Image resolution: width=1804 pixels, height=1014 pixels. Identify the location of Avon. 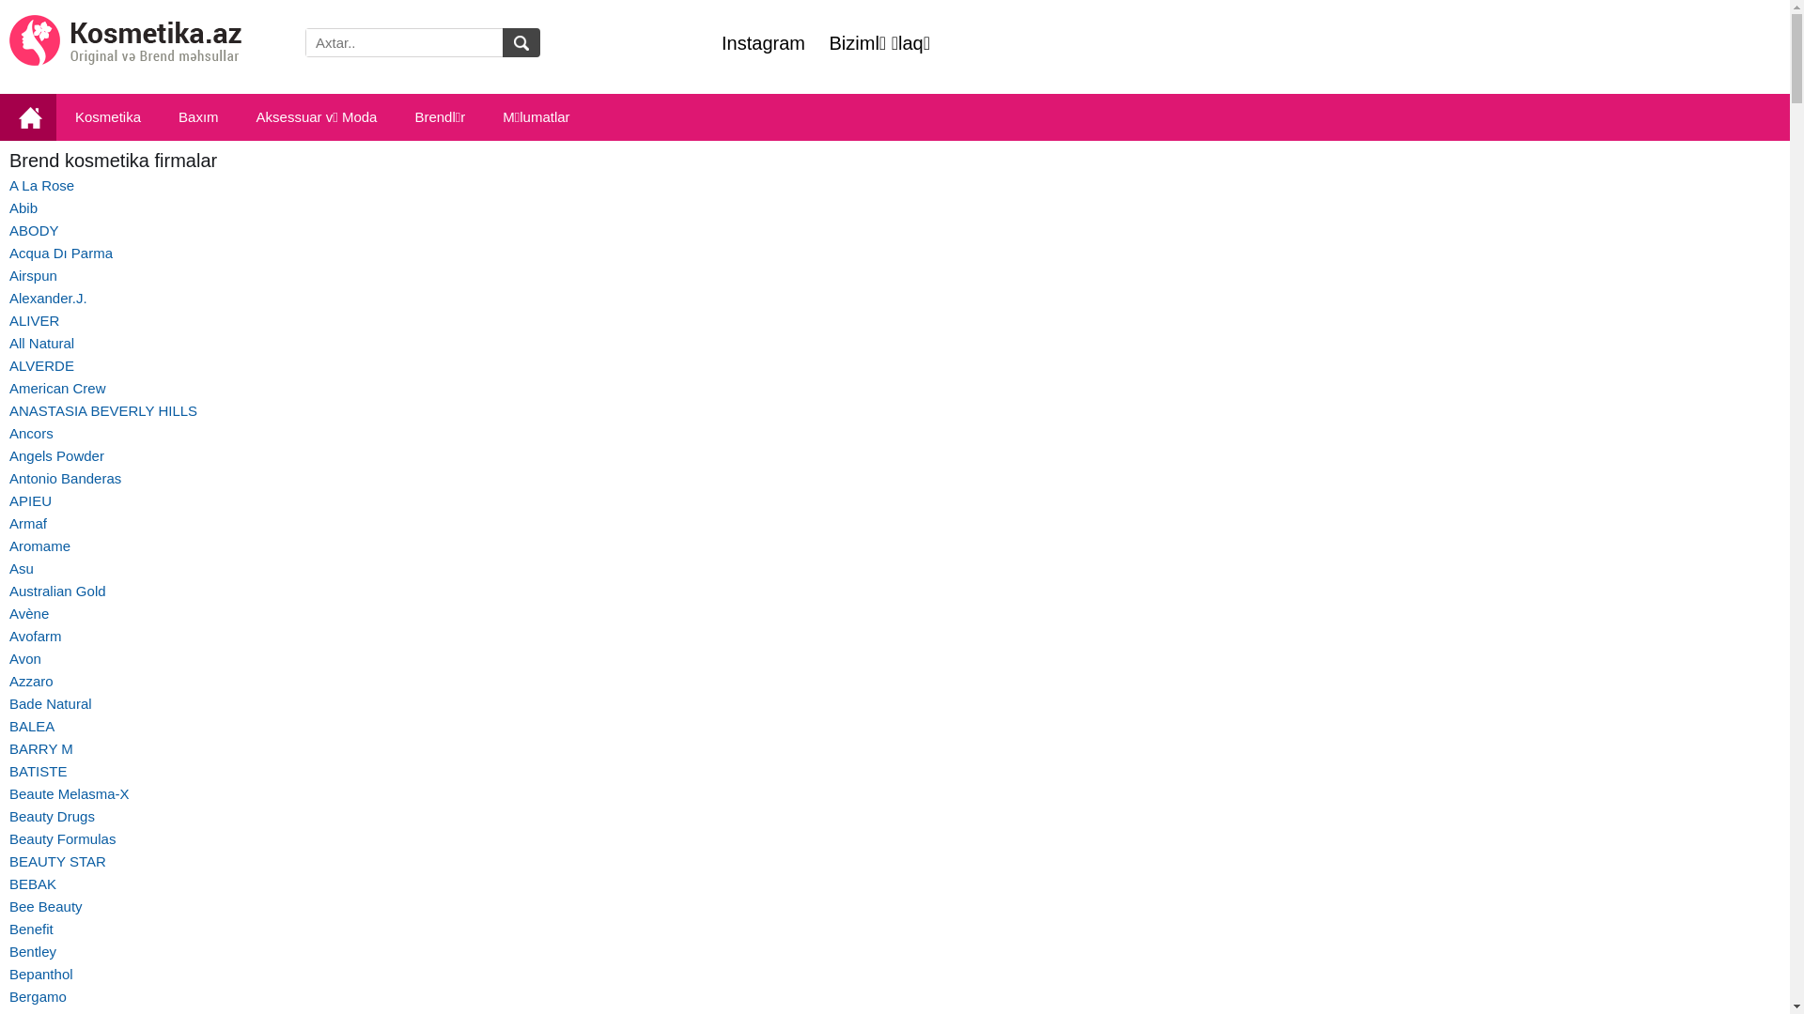
(25, 659).